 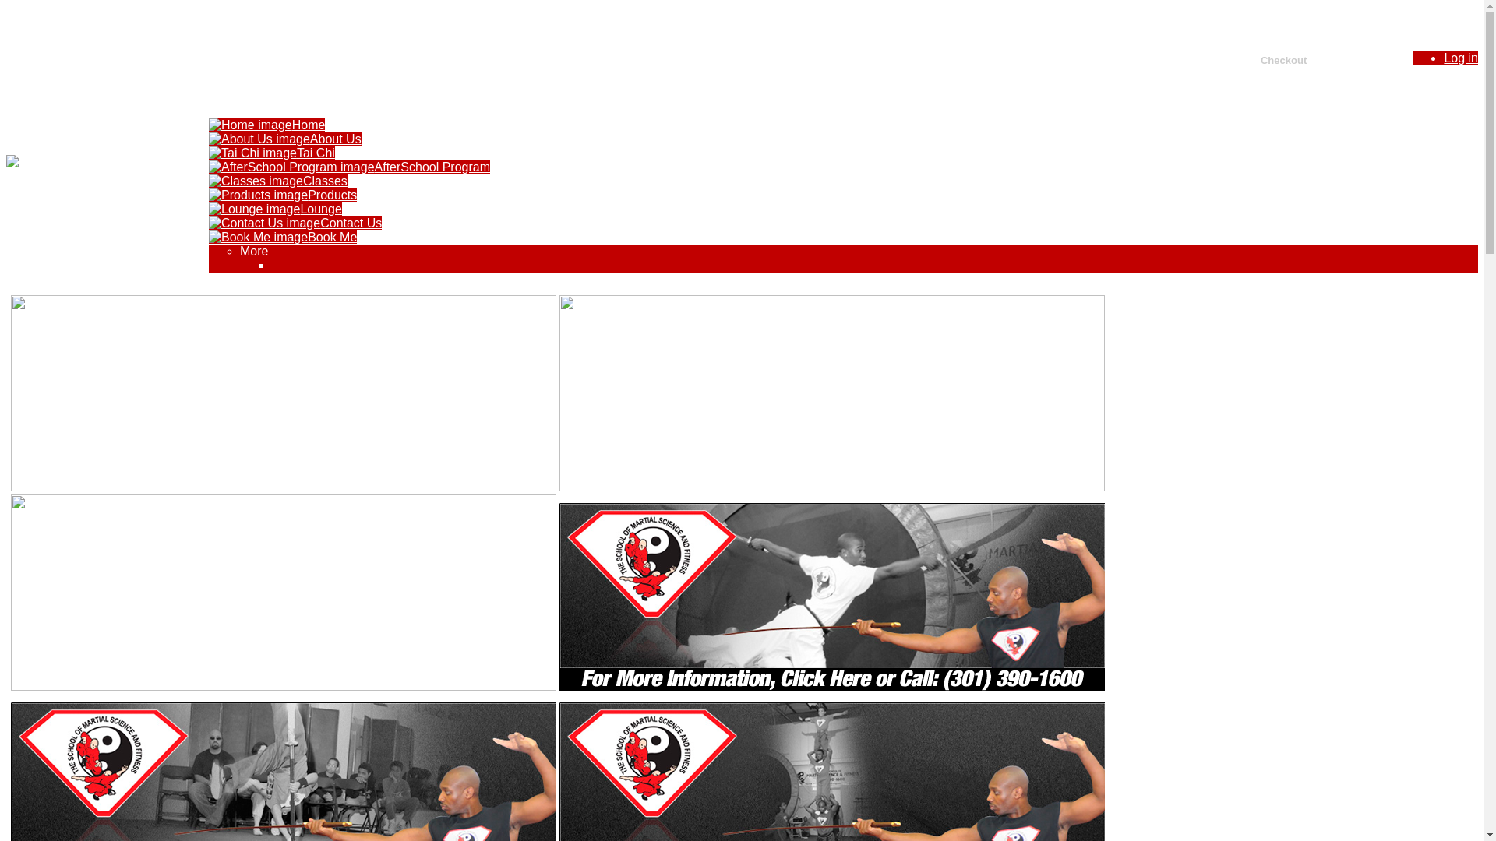 What do you see at coordinates (276, 209) in the screenshot?
I see `Lounge` at bounding box center [276, 209].